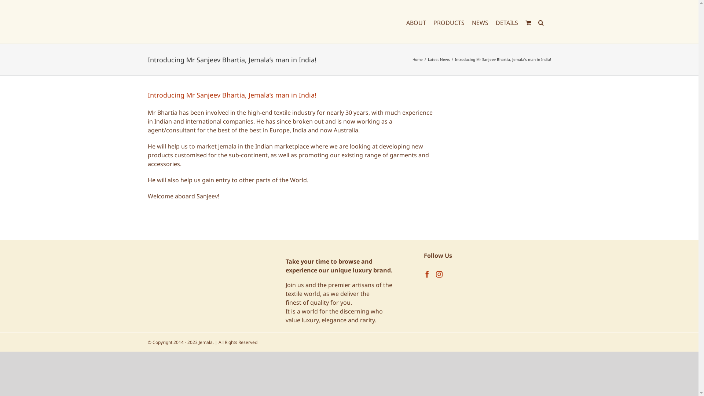 Image resolution: width=704 pixels, height=396 pixels. Describe the element at coordinates (480, 22) in the screenshot. I see `NEWS` at that location.